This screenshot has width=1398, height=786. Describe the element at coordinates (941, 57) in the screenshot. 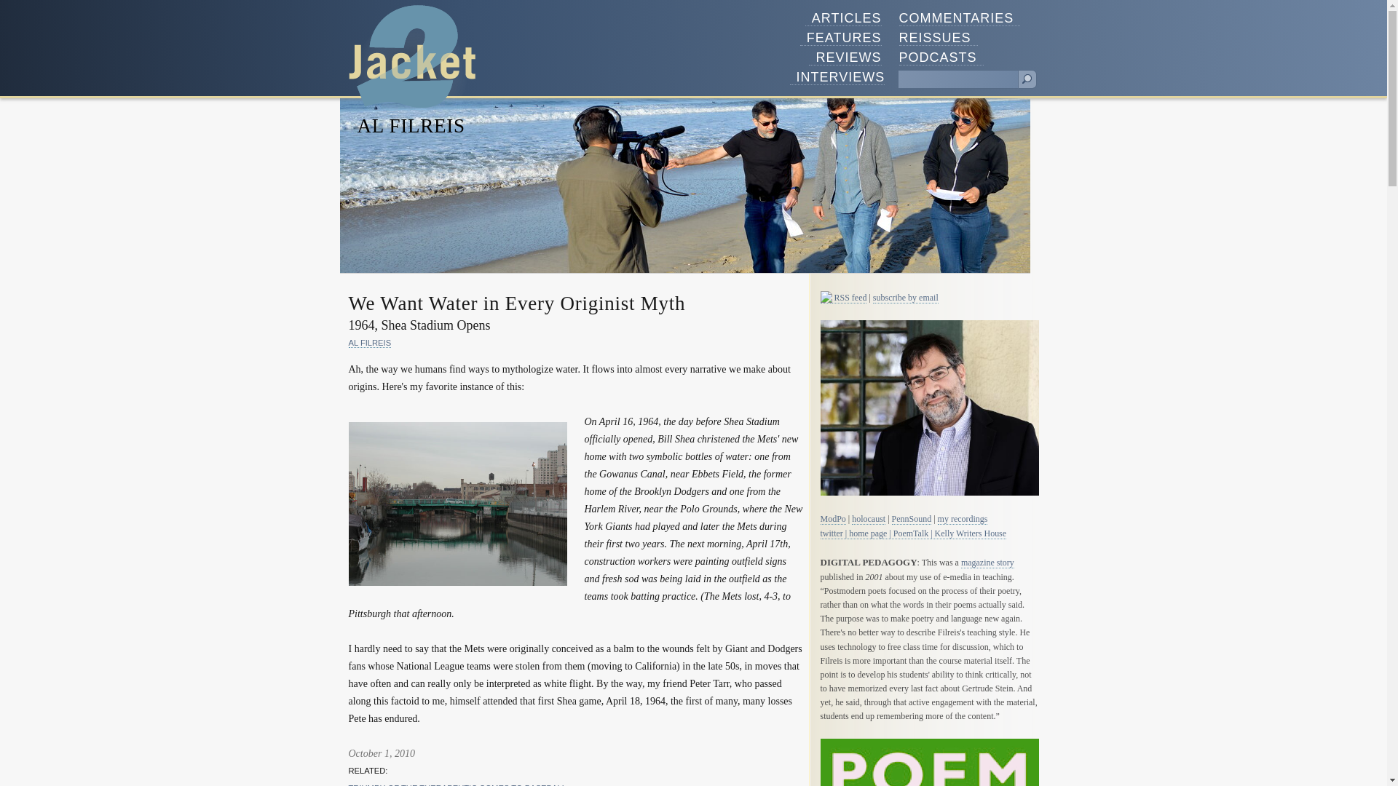

I see `Podcasts` at that location.